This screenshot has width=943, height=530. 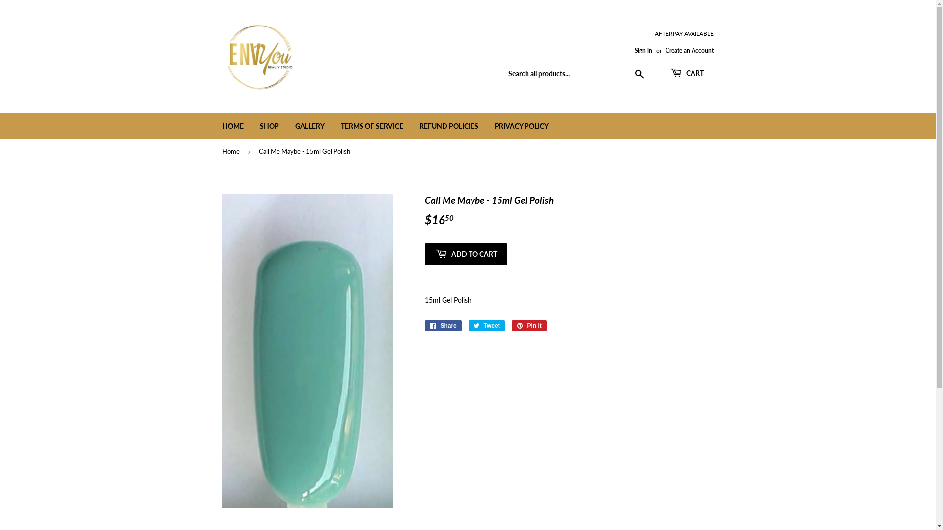 What do you see at coordinates (310, 126) in the screenshot?
I see `GALLERY` at bounding box center [310, 126].